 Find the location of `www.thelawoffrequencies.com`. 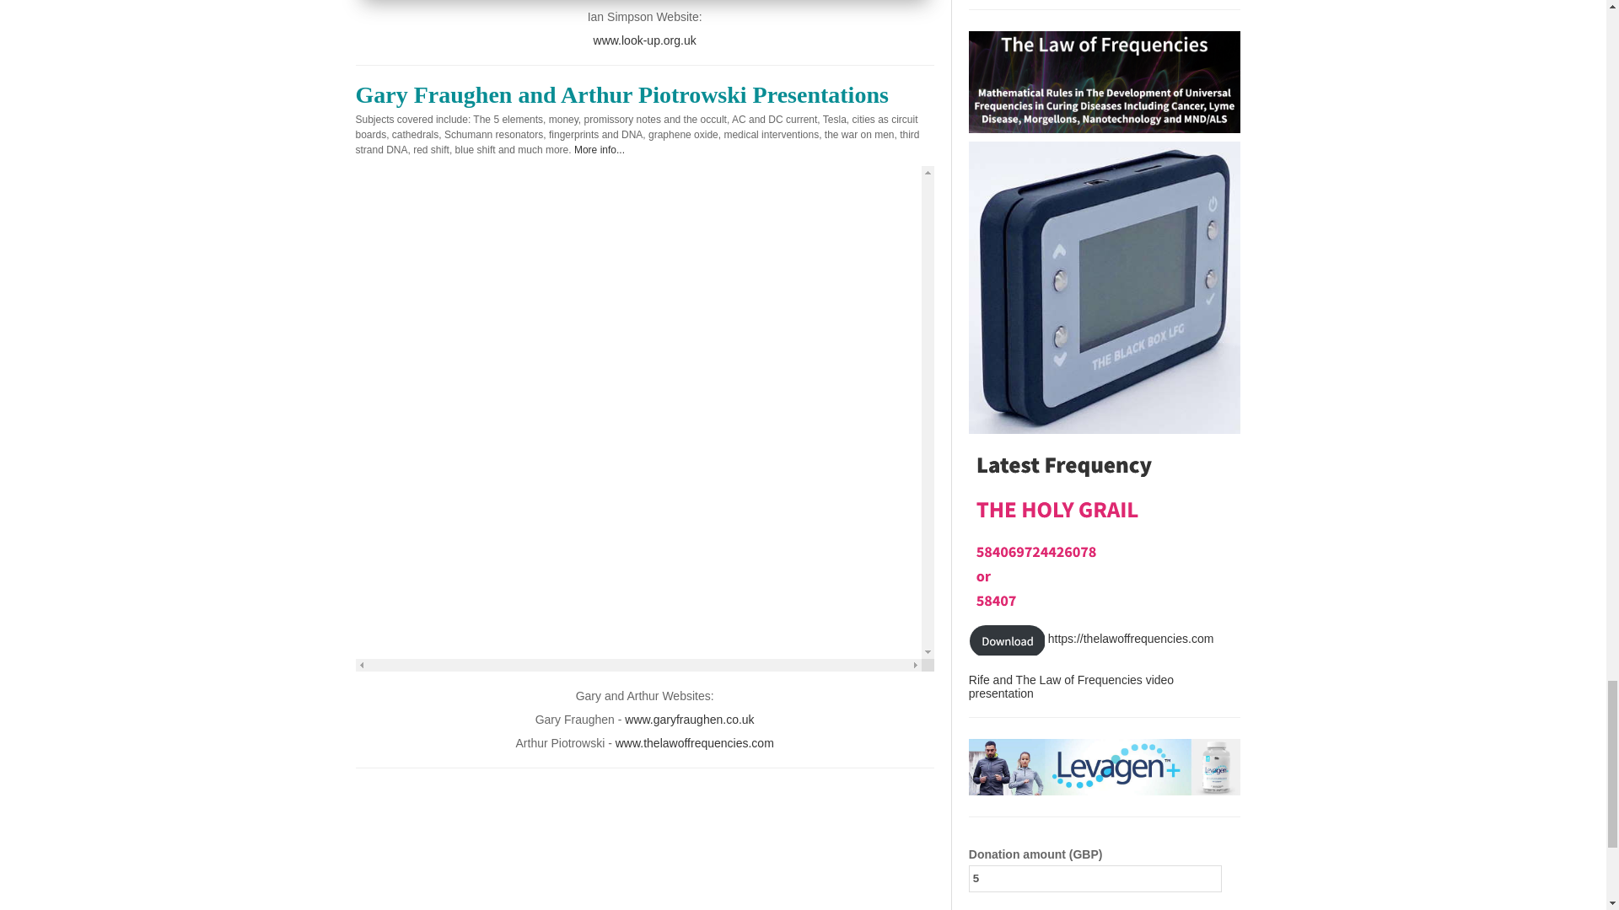

www.thelawoffrequencies.com is located at coordinates (694, 742).